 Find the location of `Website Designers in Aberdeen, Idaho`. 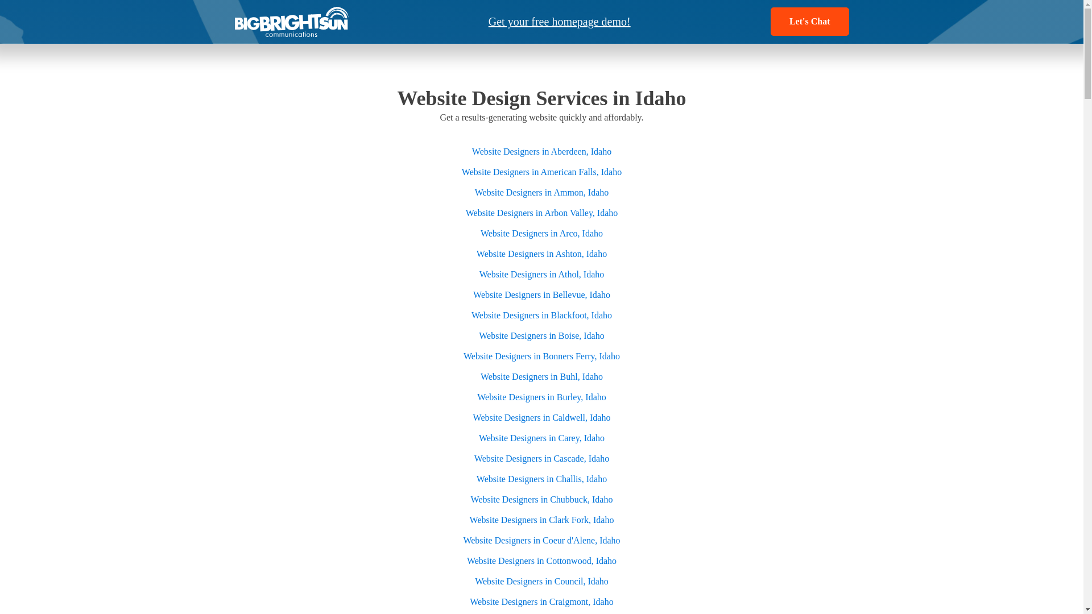

Website Designers in Aberdeen, Idaho is located at coordinates (541, 151).